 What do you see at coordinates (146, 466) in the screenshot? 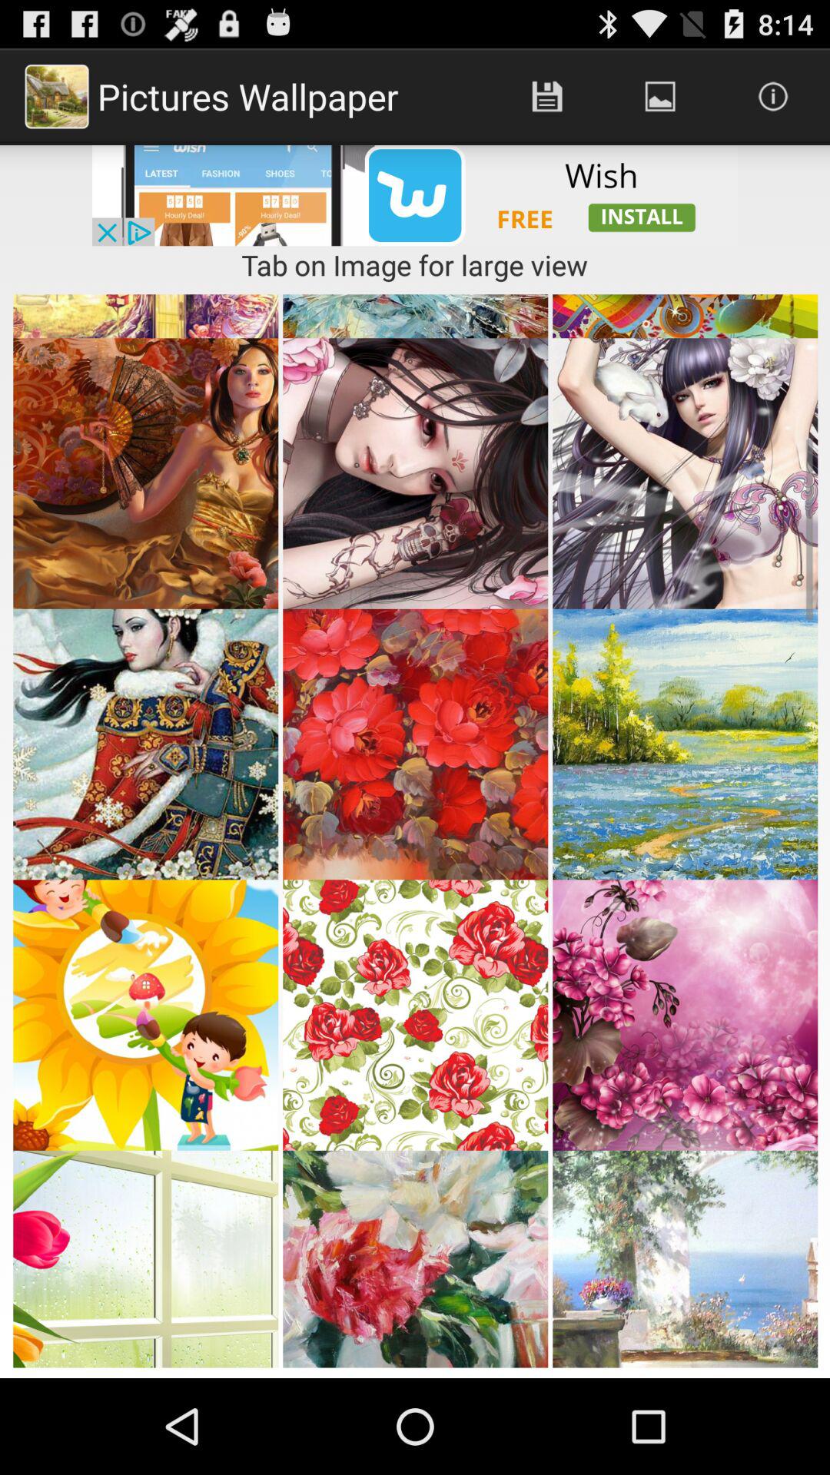
I see `select the image top left` at bounding box center [146, 466].